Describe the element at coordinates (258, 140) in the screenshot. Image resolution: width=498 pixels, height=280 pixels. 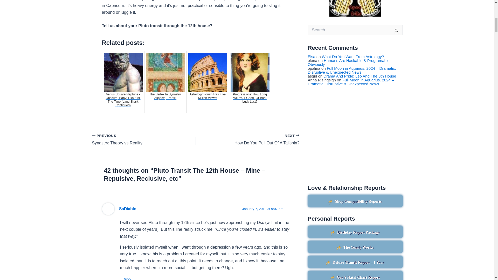
I see `How Do You Pull Out Of A Tailspin?` at that location.